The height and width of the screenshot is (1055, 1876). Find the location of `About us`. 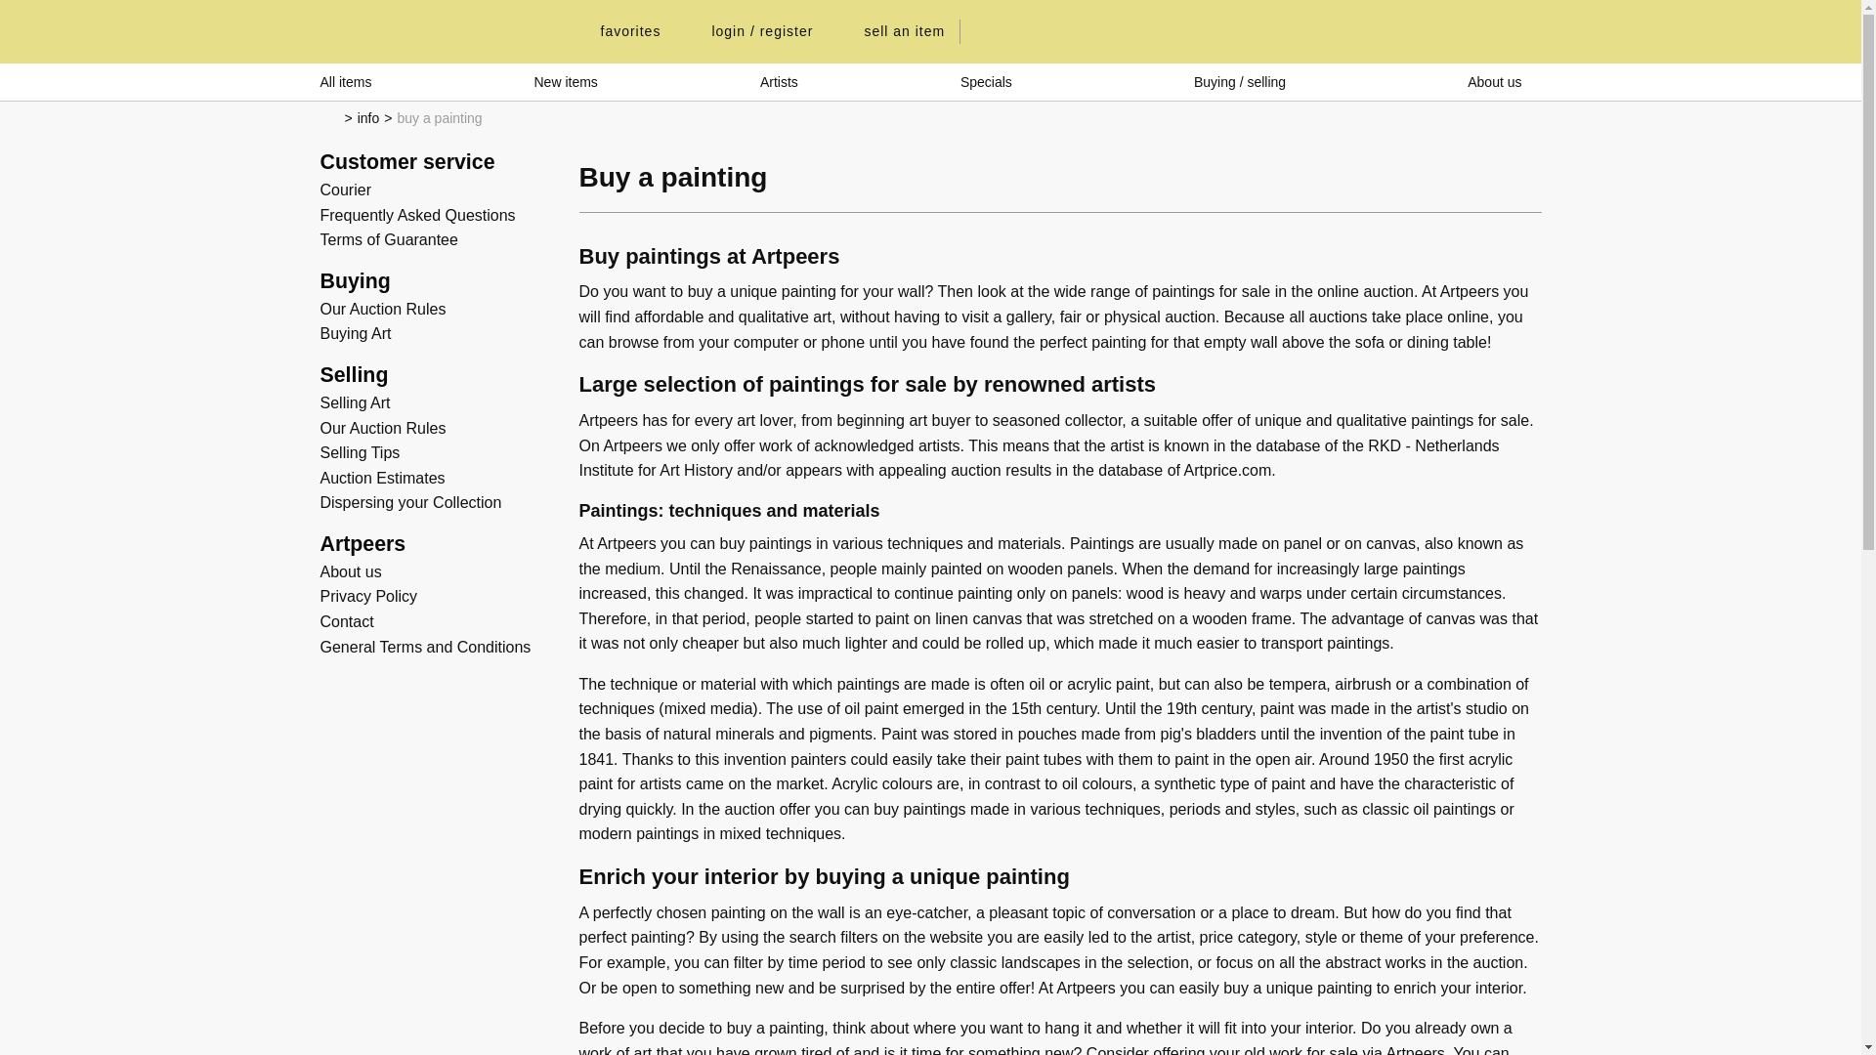

About us is located at coordinates (352, 571).